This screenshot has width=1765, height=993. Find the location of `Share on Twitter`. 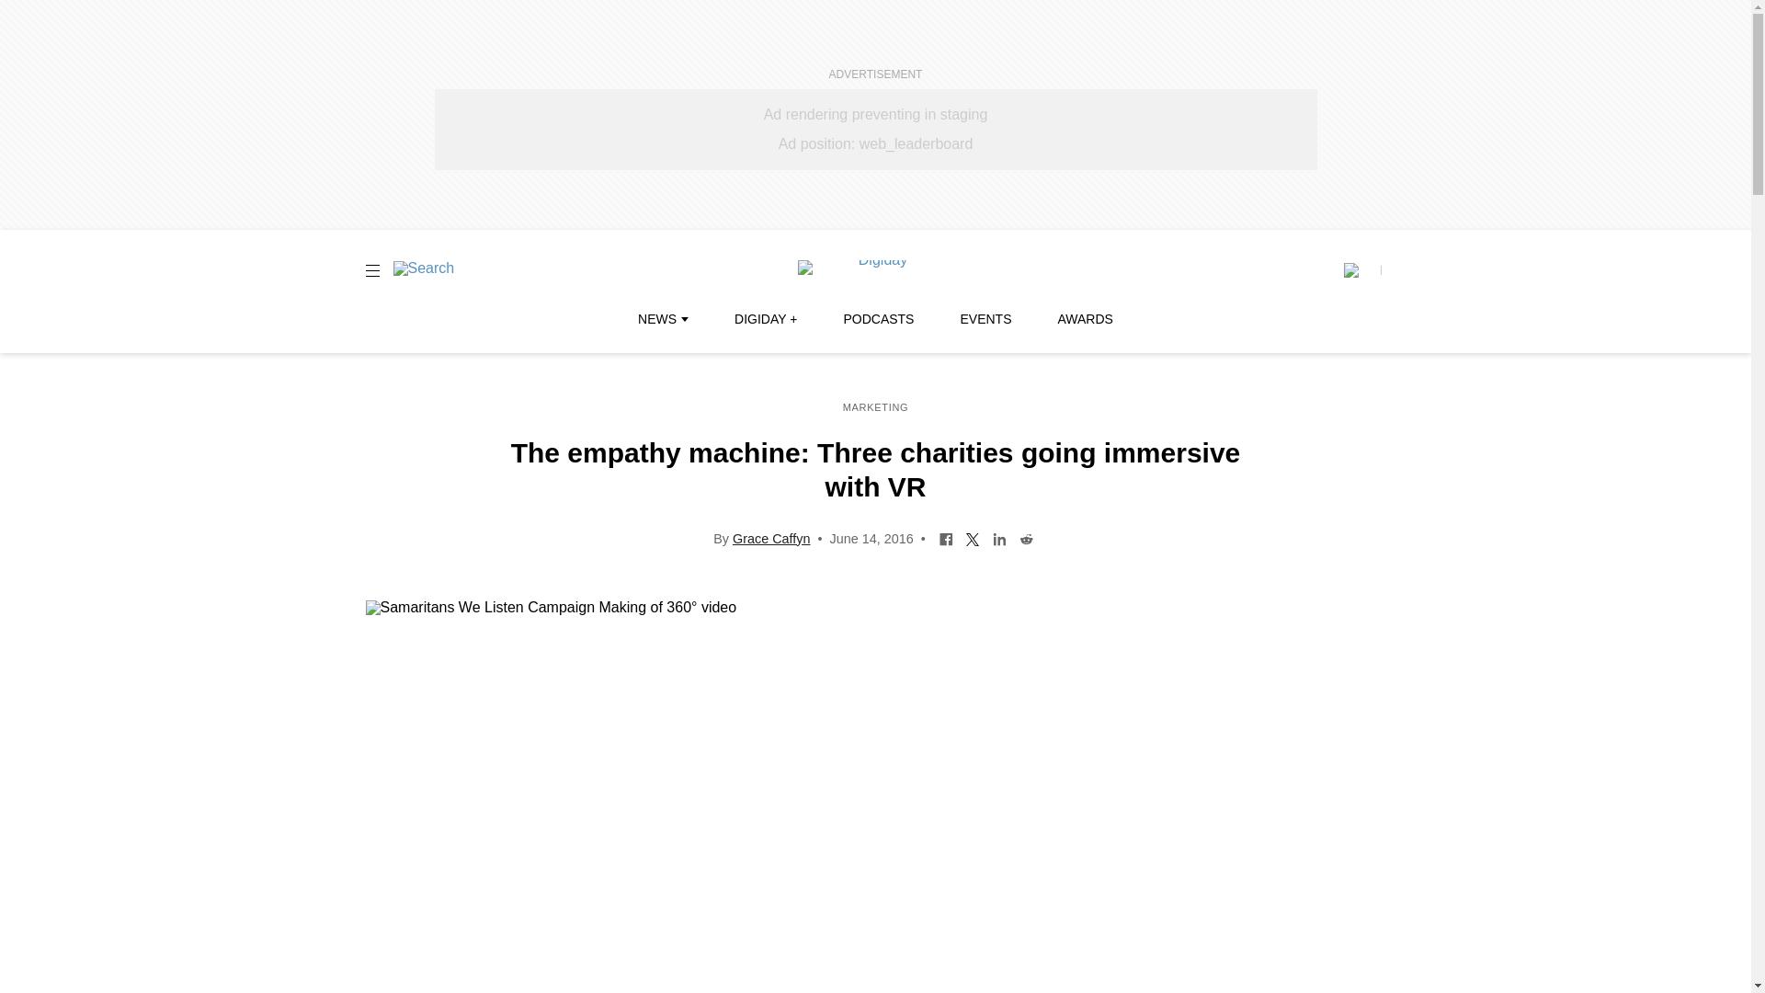

Share on Twitter is located at coordinates (973, 537).